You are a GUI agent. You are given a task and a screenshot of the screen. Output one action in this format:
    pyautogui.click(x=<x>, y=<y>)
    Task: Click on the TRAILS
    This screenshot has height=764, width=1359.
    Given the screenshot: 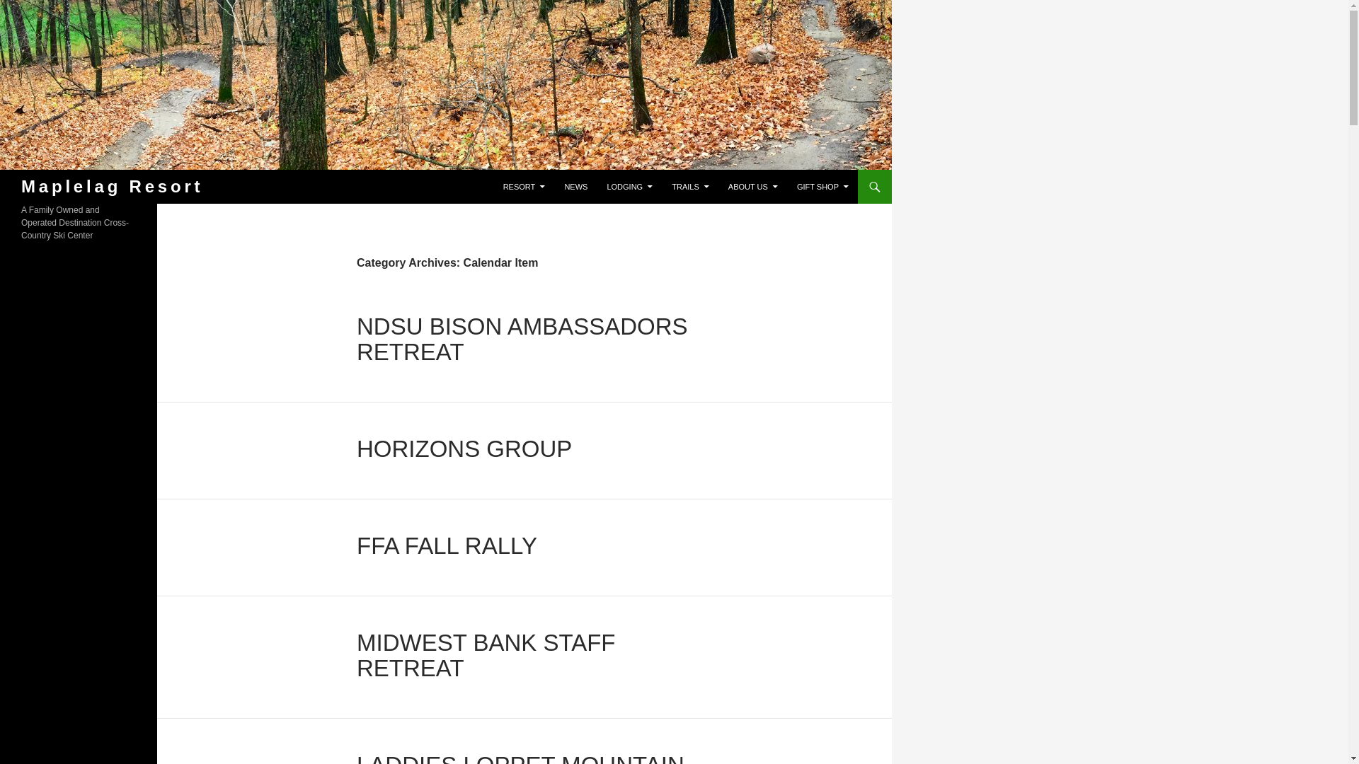 What is the action you would take?
    pyautogui.click(x=689, y=187)
    